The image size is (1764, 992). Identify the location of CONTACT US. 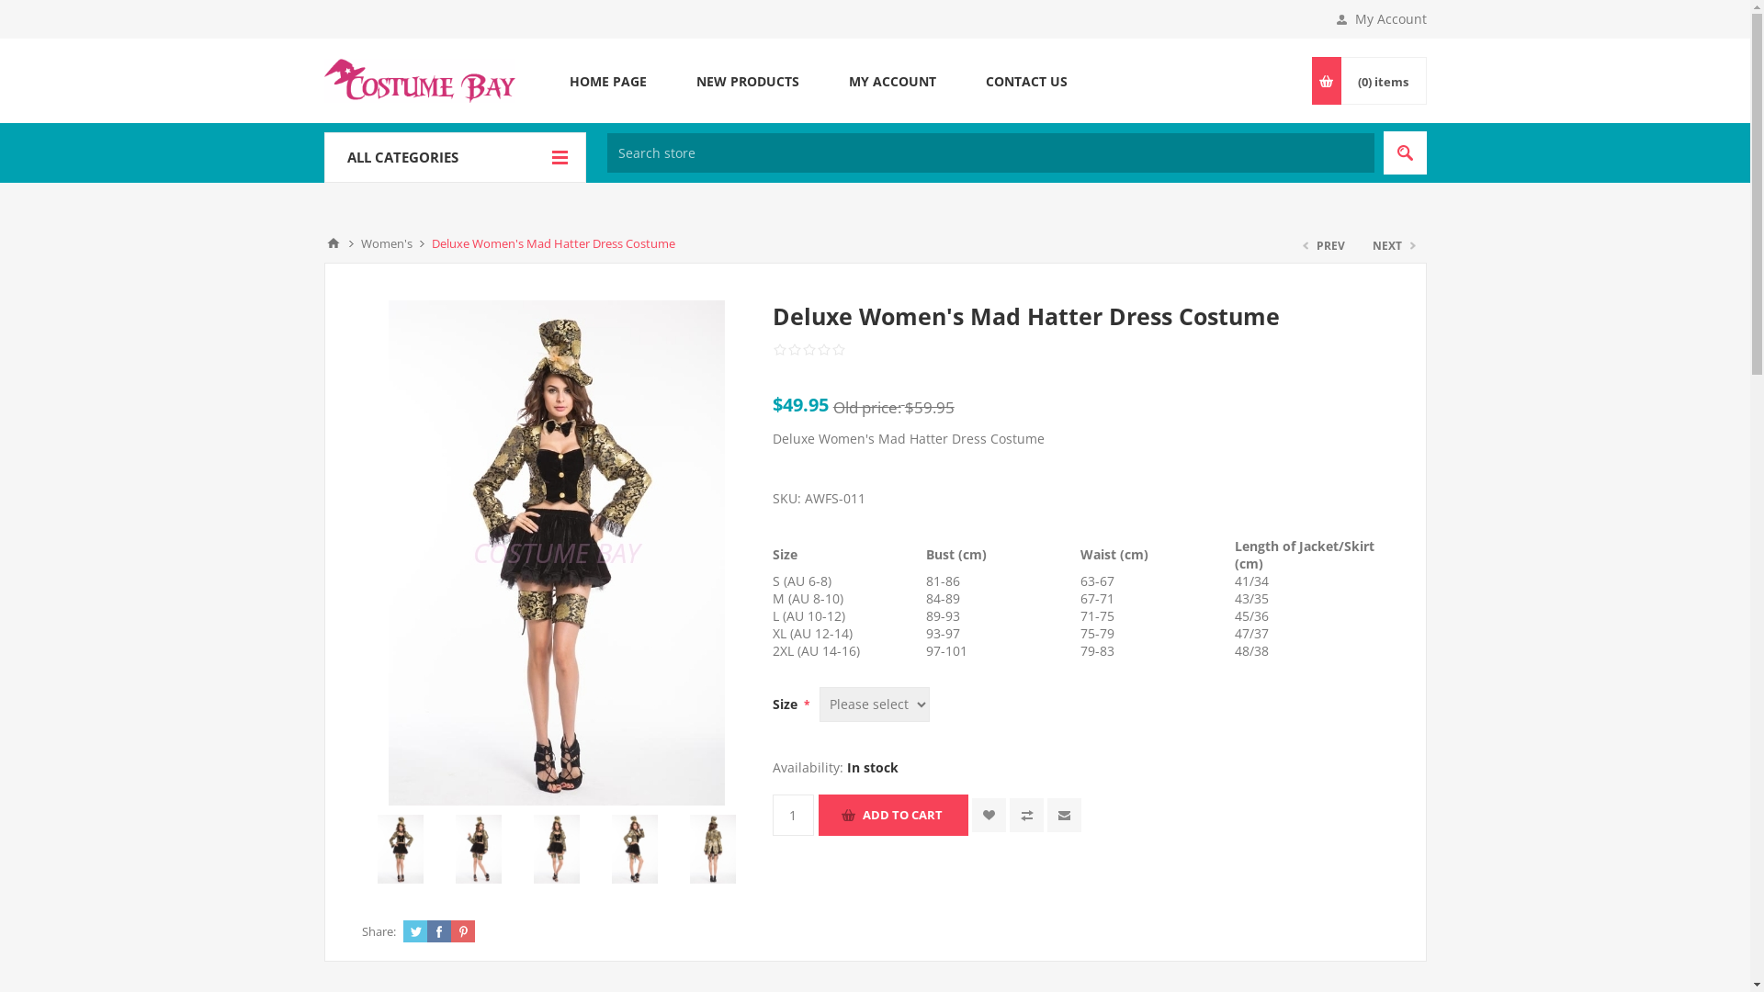
(1027, 81).